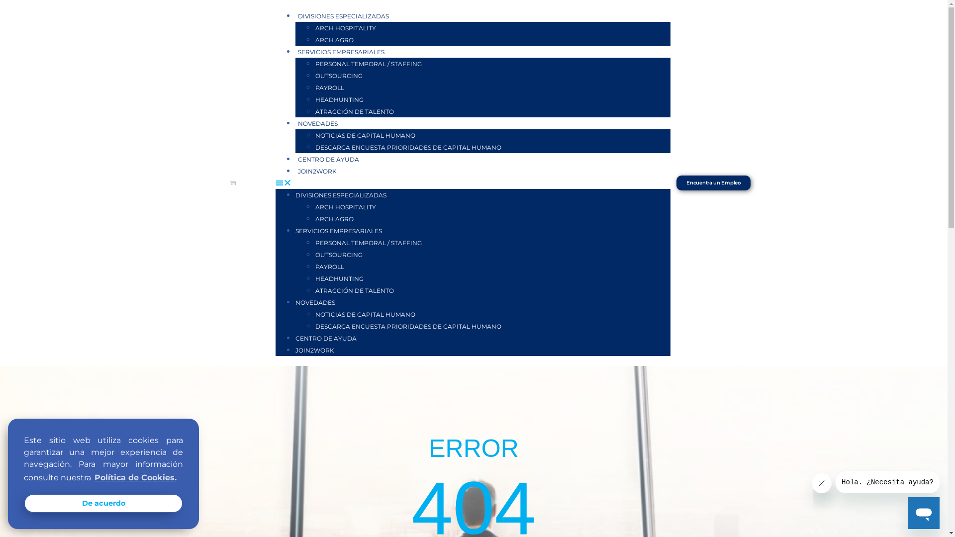 Image resolution: width=955 pixels, height=537 pixels. I want to click on OUTSOURCING, so click(339, 76).